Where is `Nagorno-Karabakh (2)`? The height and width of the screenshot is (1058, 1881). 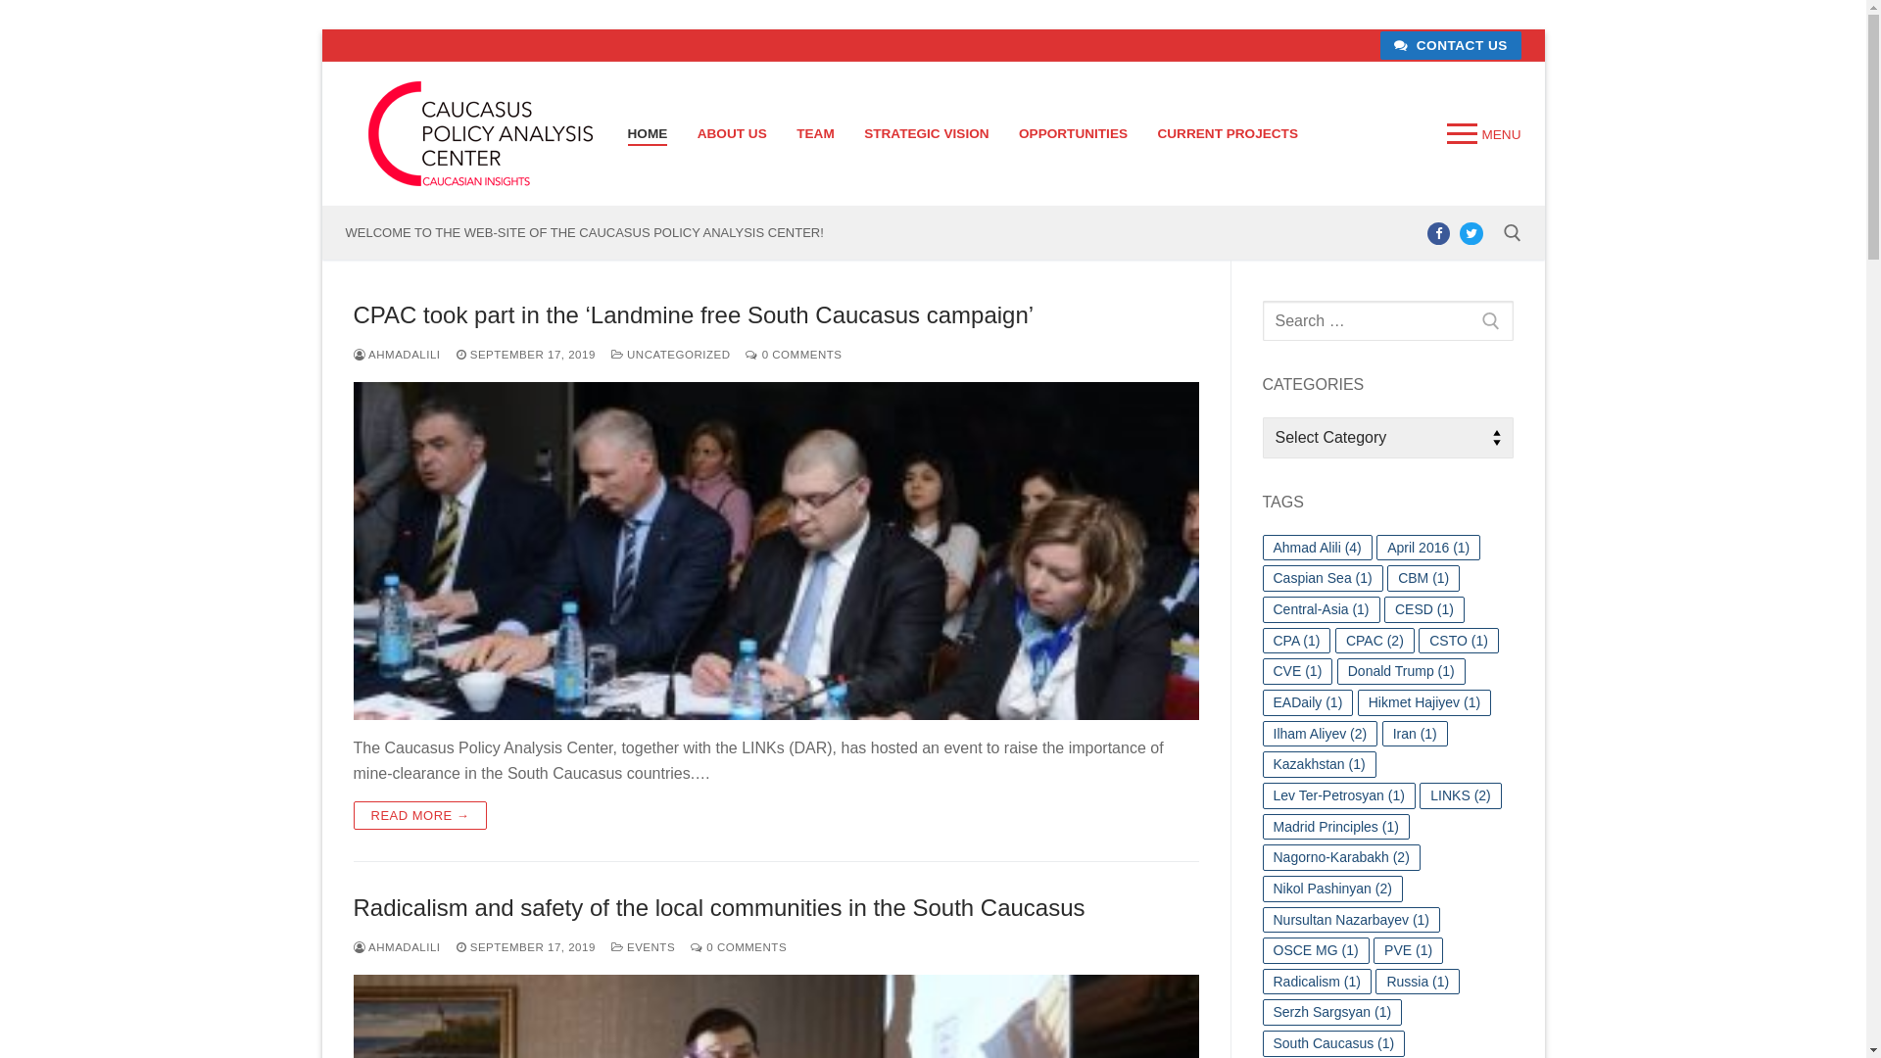
Nagorno-Karabakh (2) is located at coordinates (1340, 858).